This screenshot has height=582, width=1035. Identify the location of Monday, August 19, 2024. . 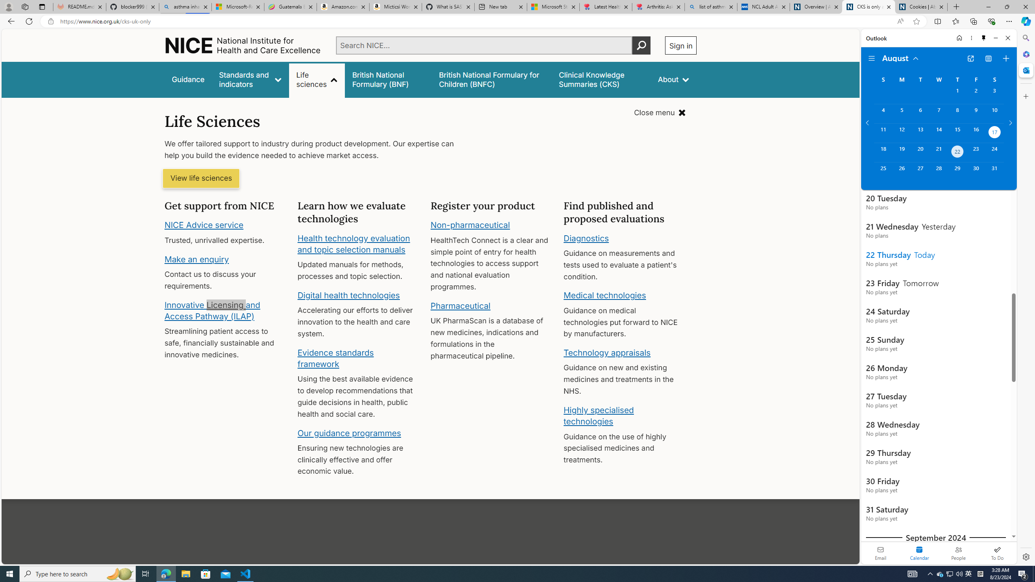
(901, 152).